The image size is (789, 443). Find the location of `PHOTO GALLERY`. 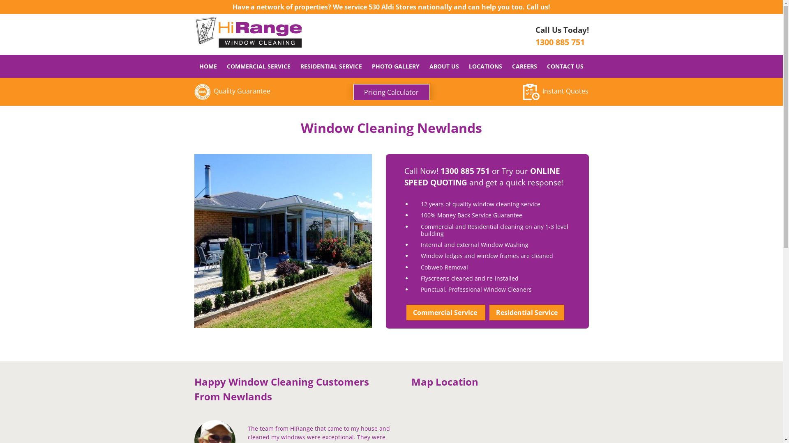

PHOTO GALLERY is located at coordinates (396, 66).